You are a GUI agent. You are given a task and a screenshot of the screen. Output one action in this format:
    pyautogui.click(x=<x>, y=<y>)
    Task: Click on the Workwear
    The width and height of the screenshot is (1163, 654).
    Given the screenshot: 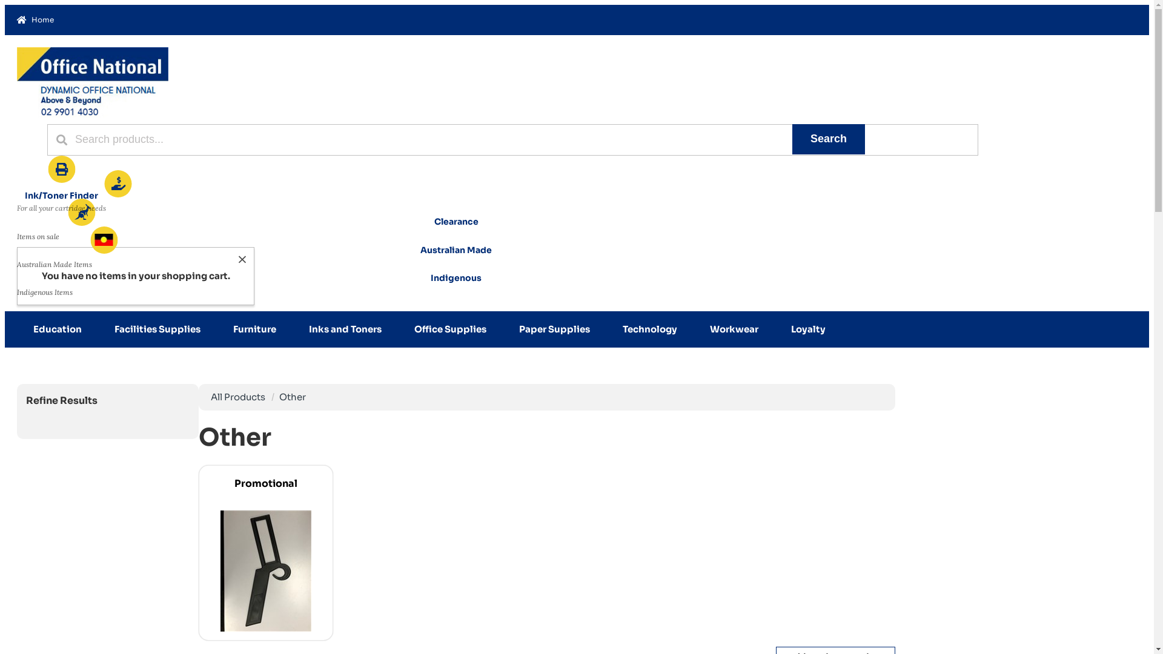 What is the action you would take?
    pyautogui.click(x=734, y=329)
    